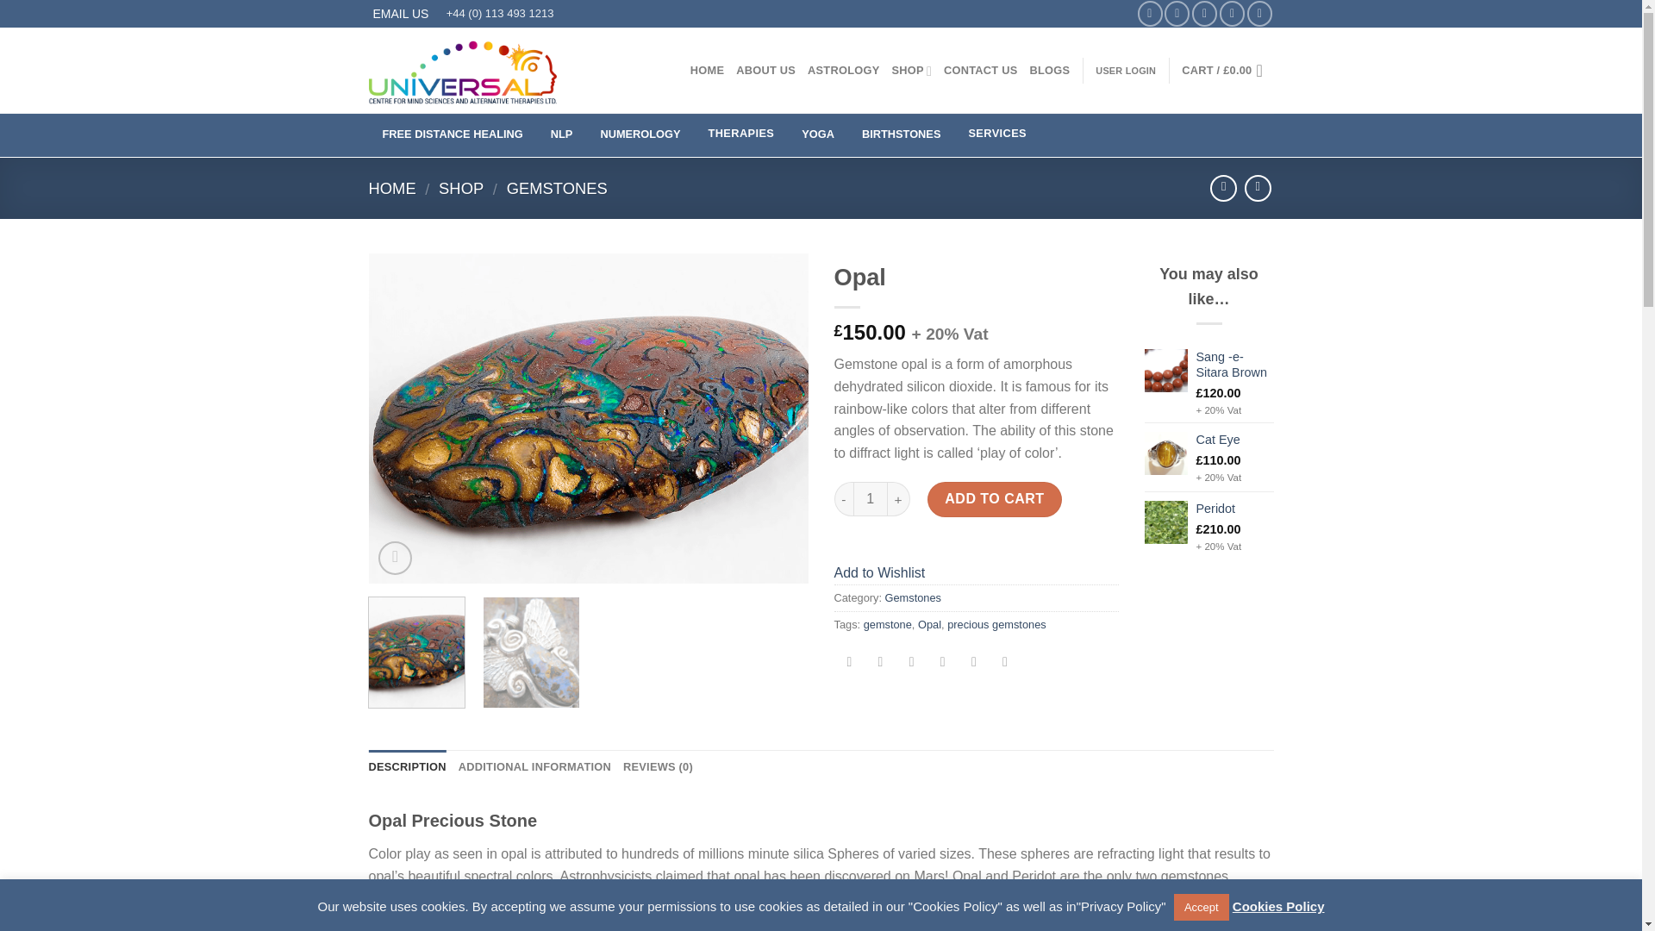 The width and height of the screenshot is (1655, 931). I want to click on Cart, so click(1227, 71).